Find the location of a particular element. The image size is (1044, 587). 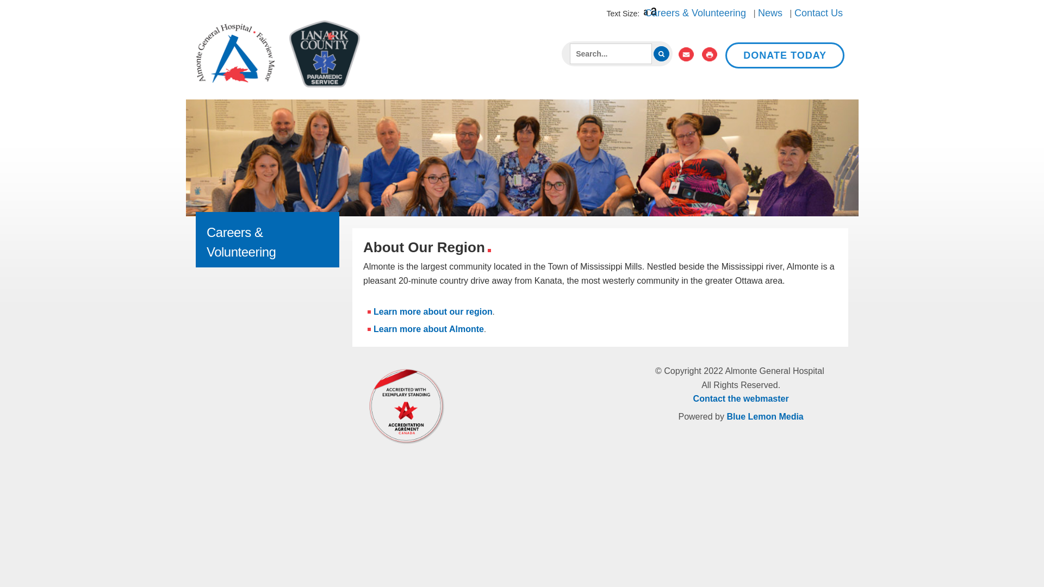

Decrease Text Size is located at coordinates (645, 14).